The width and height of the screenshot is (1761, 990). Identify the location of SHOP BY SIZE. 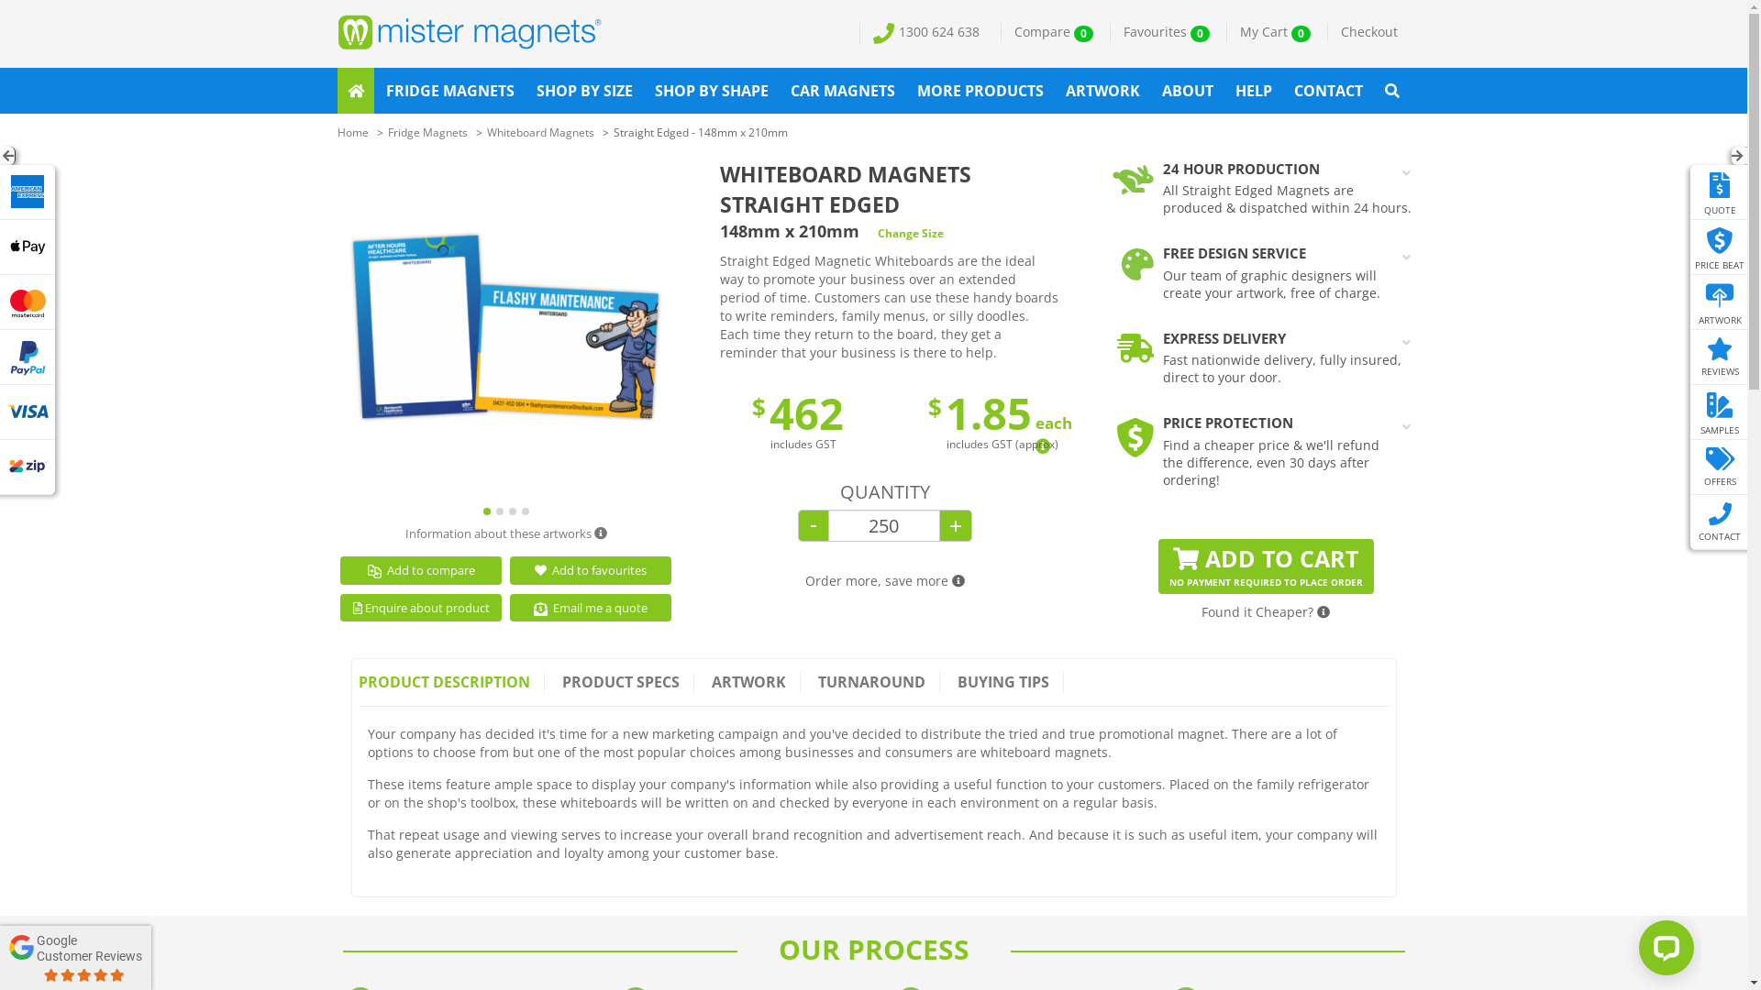
(585, 91).